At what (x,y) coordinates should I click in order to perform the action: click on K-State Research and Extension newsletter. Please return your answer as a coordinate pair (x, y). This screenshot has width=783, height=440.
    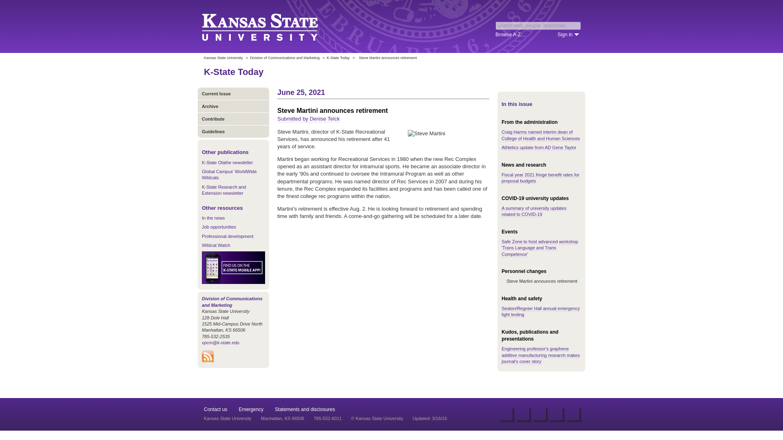
    Looking at the image, I should click on (223, 190).